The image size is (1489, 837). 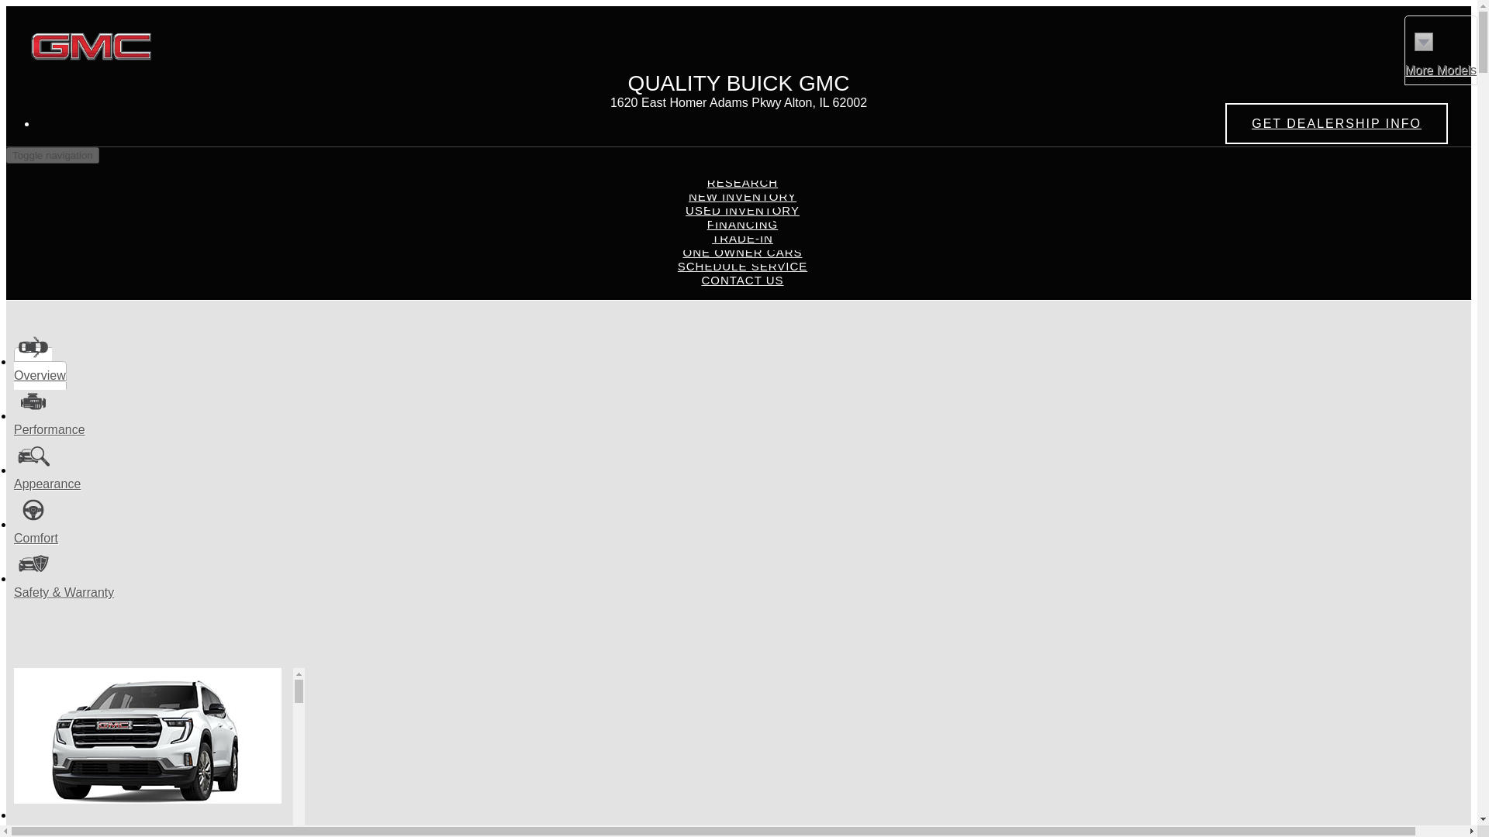 I want to click on ONE OWNER CARS, so click(x=741, y=252).